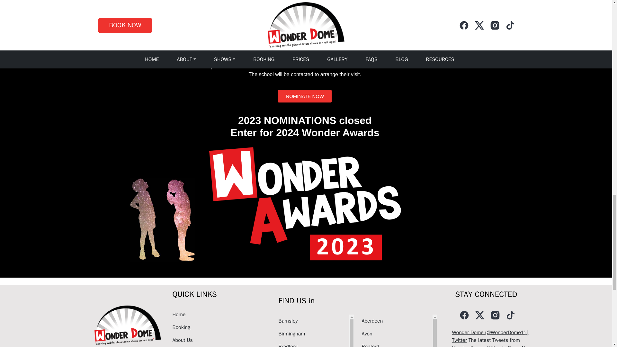 The image size is (617, 347). I want to click on Home, so click(217, 315).